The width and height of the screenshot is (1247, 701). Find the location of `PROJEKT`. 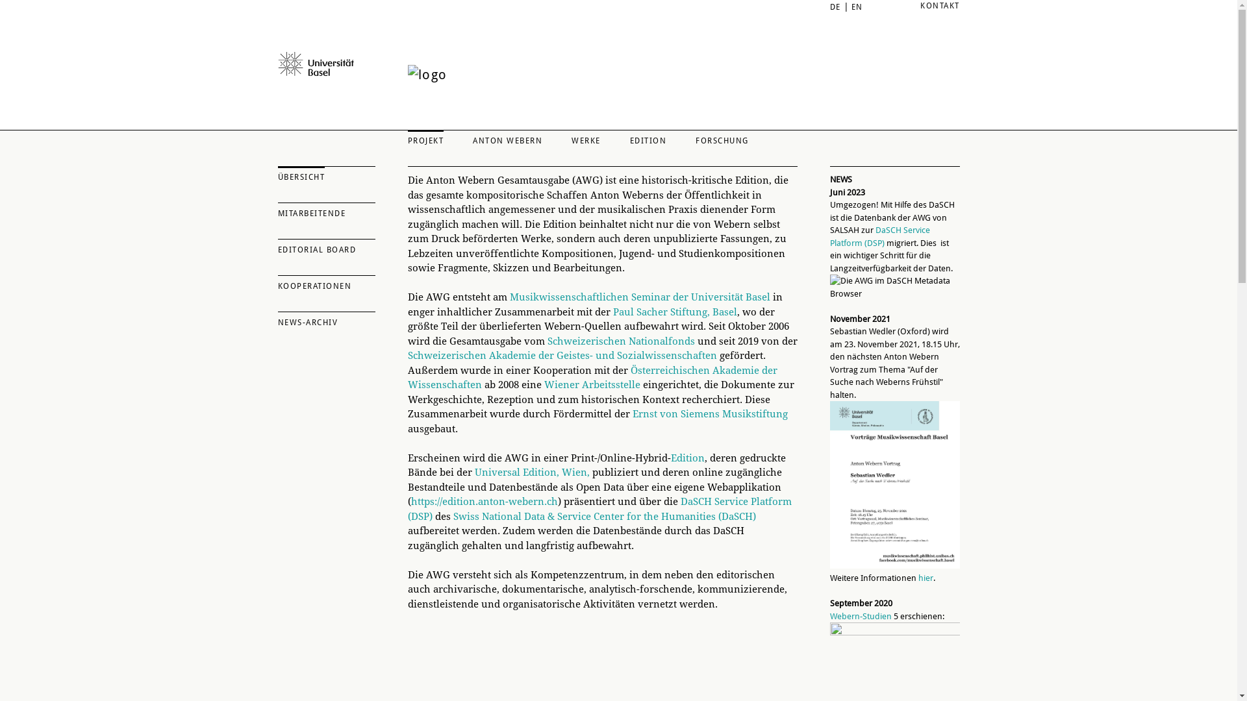

PROJEKT is located at coordinates (426, 139).